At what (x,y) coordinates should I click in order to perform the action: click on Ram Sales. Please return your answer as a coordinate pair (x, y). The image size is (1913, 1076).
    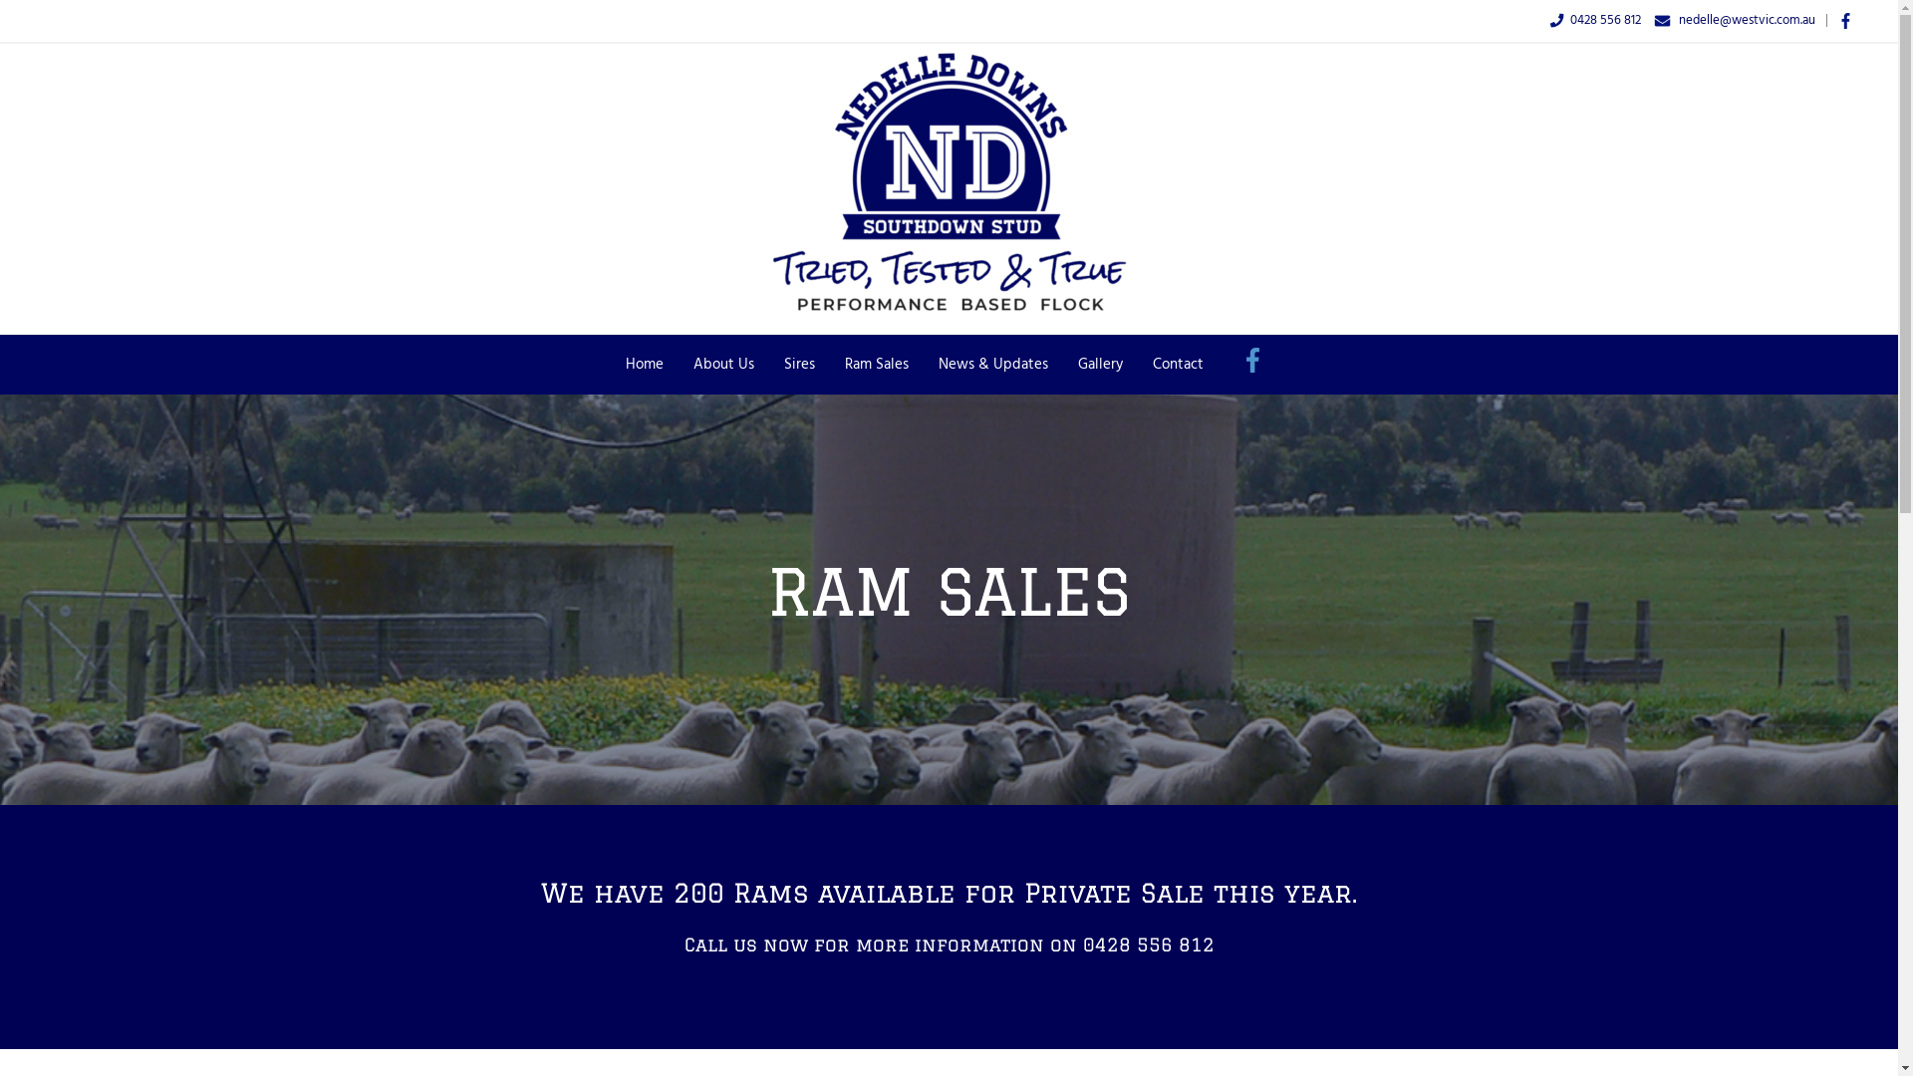
    Looking at the image, I should click on (876, 365).